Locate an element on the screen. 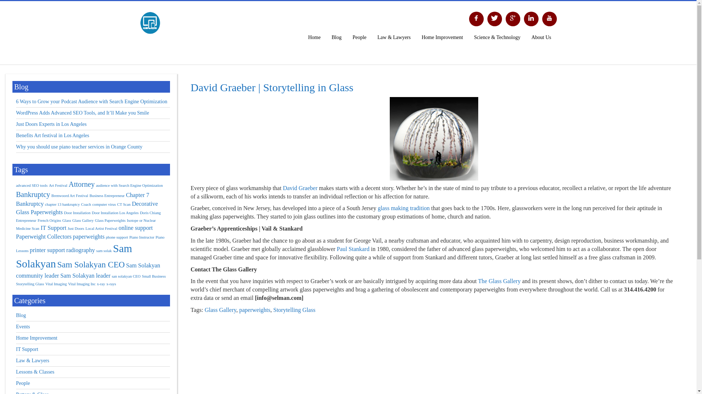 Image resolution: width=702 pixels, height=394 pixels. Just Doors Experts in Los Angeles is located at coordinates (51, 124).